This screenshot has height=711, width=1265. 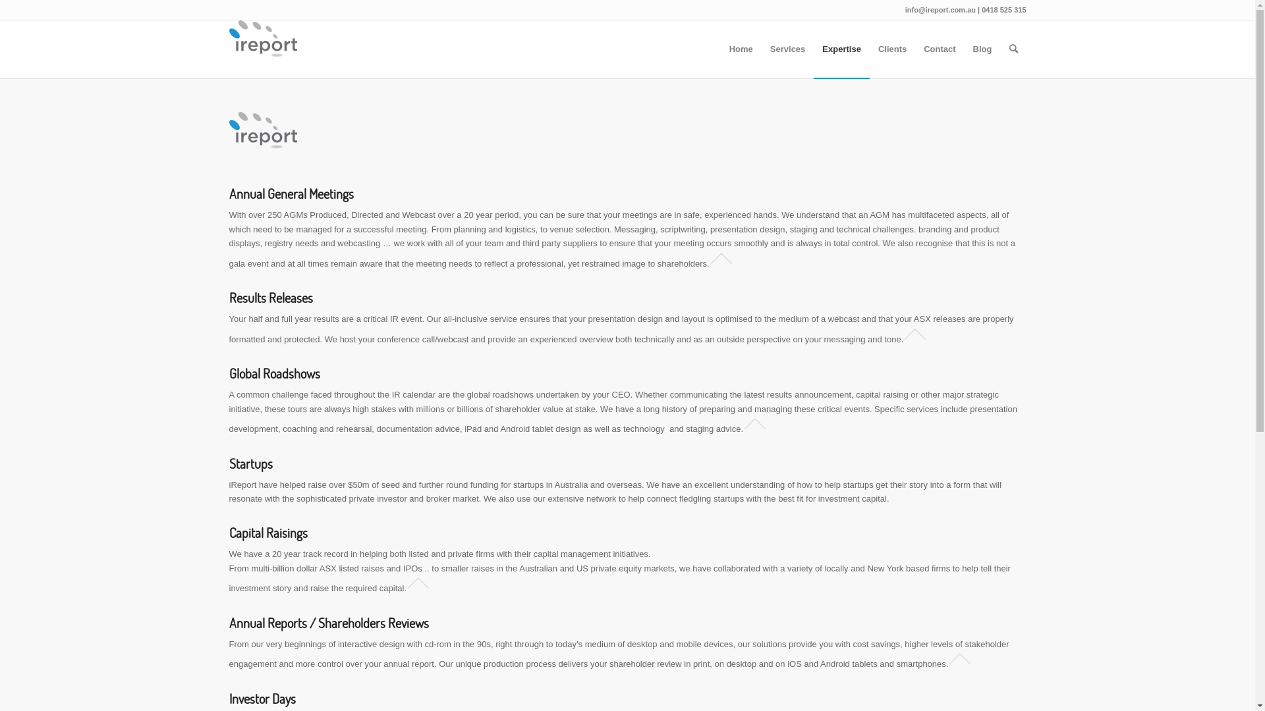 What do you see at coordinates (842, 49) in the screenshot?
I see `Expertise` at bounding box center [842, 49].